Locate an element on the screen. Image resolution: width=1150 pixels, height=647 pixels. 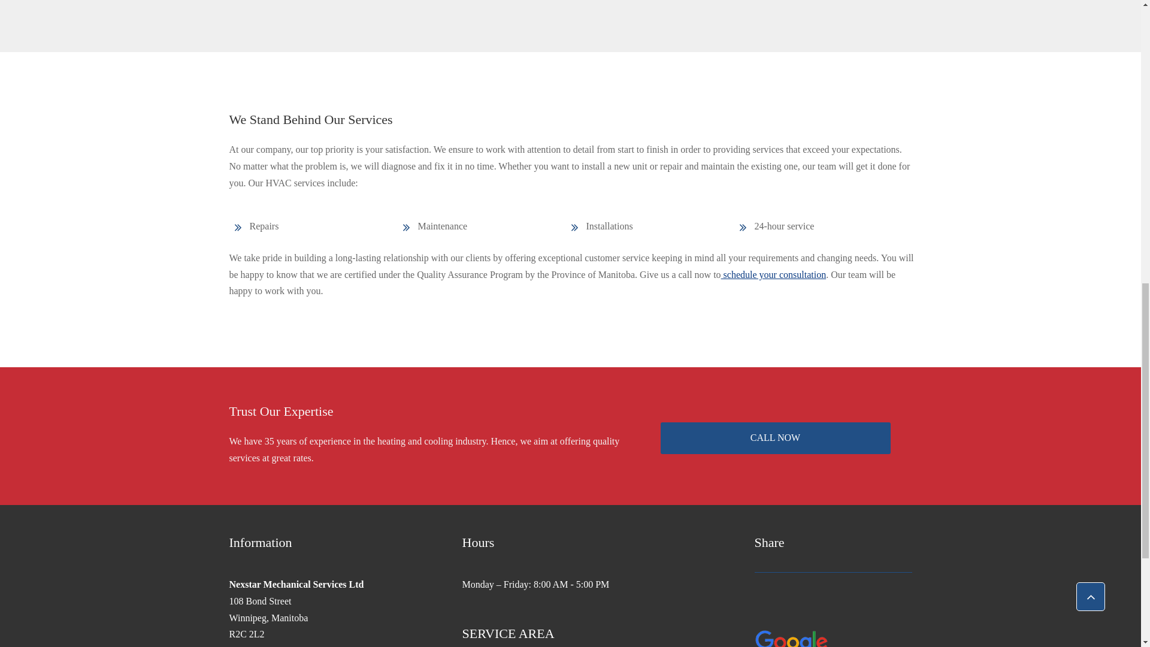
schedule your consultation is located at coordinates (774, 274).